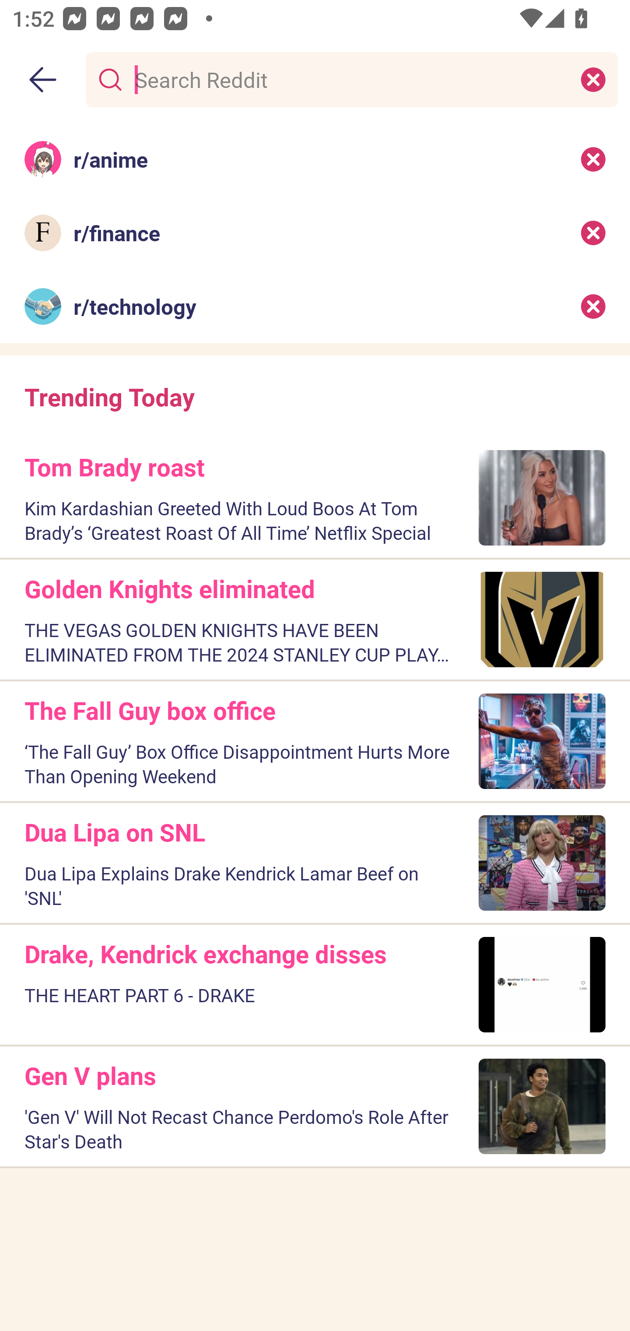 Image resolution: width=630 pixels, height=1331 pixels. Describe the element at coordinates (315, 158) in the screenshot. I see `r/anime Recent search: r/anime Remove` at that location.